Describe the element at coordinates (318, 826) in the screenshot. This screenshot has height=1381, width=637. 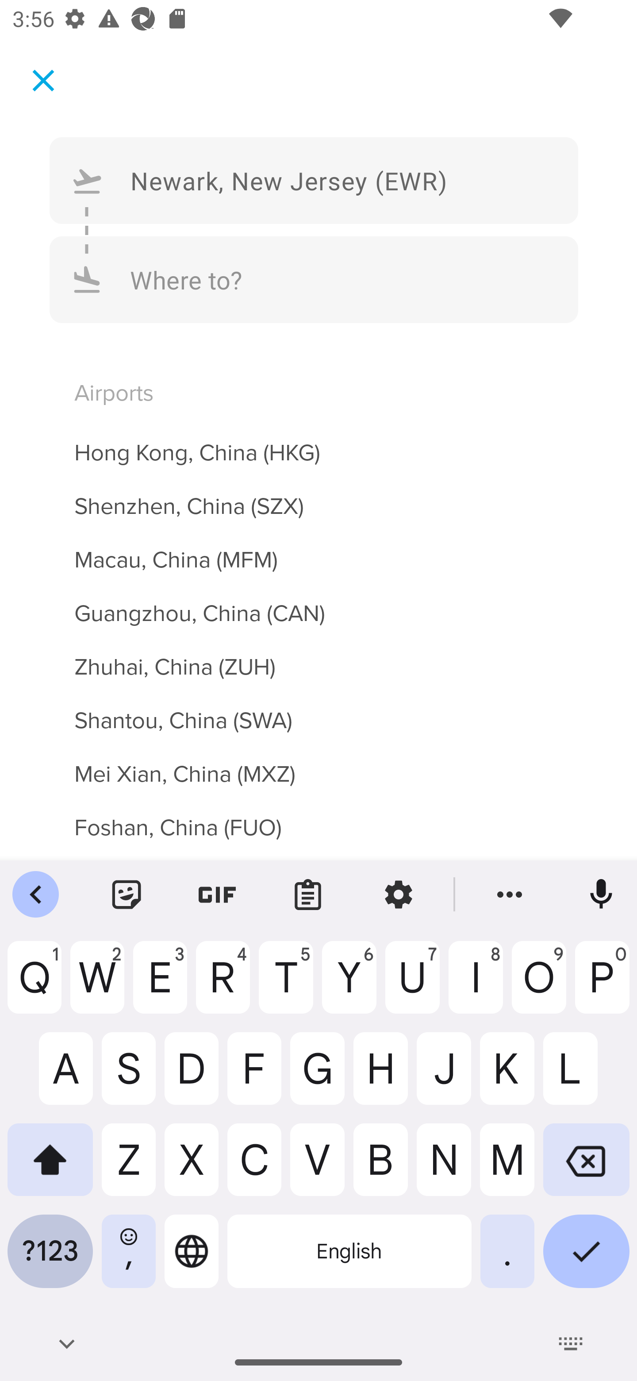
I see `Foshan, China (FUO)` at that location.